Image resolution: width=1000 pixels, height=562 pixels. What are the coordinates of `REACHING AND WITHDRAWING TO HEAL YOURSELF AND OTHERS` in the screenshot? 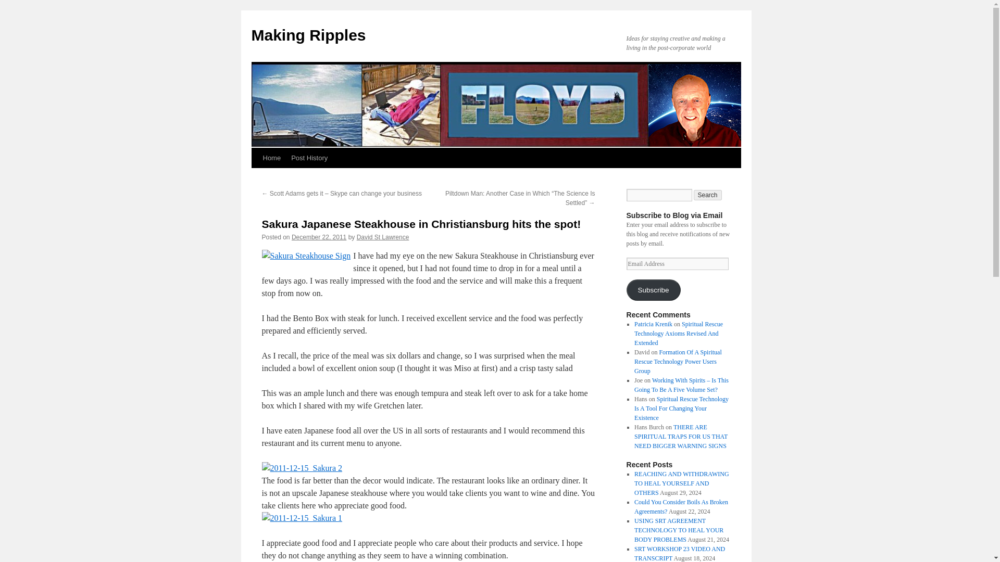 It's located at (681, 483).